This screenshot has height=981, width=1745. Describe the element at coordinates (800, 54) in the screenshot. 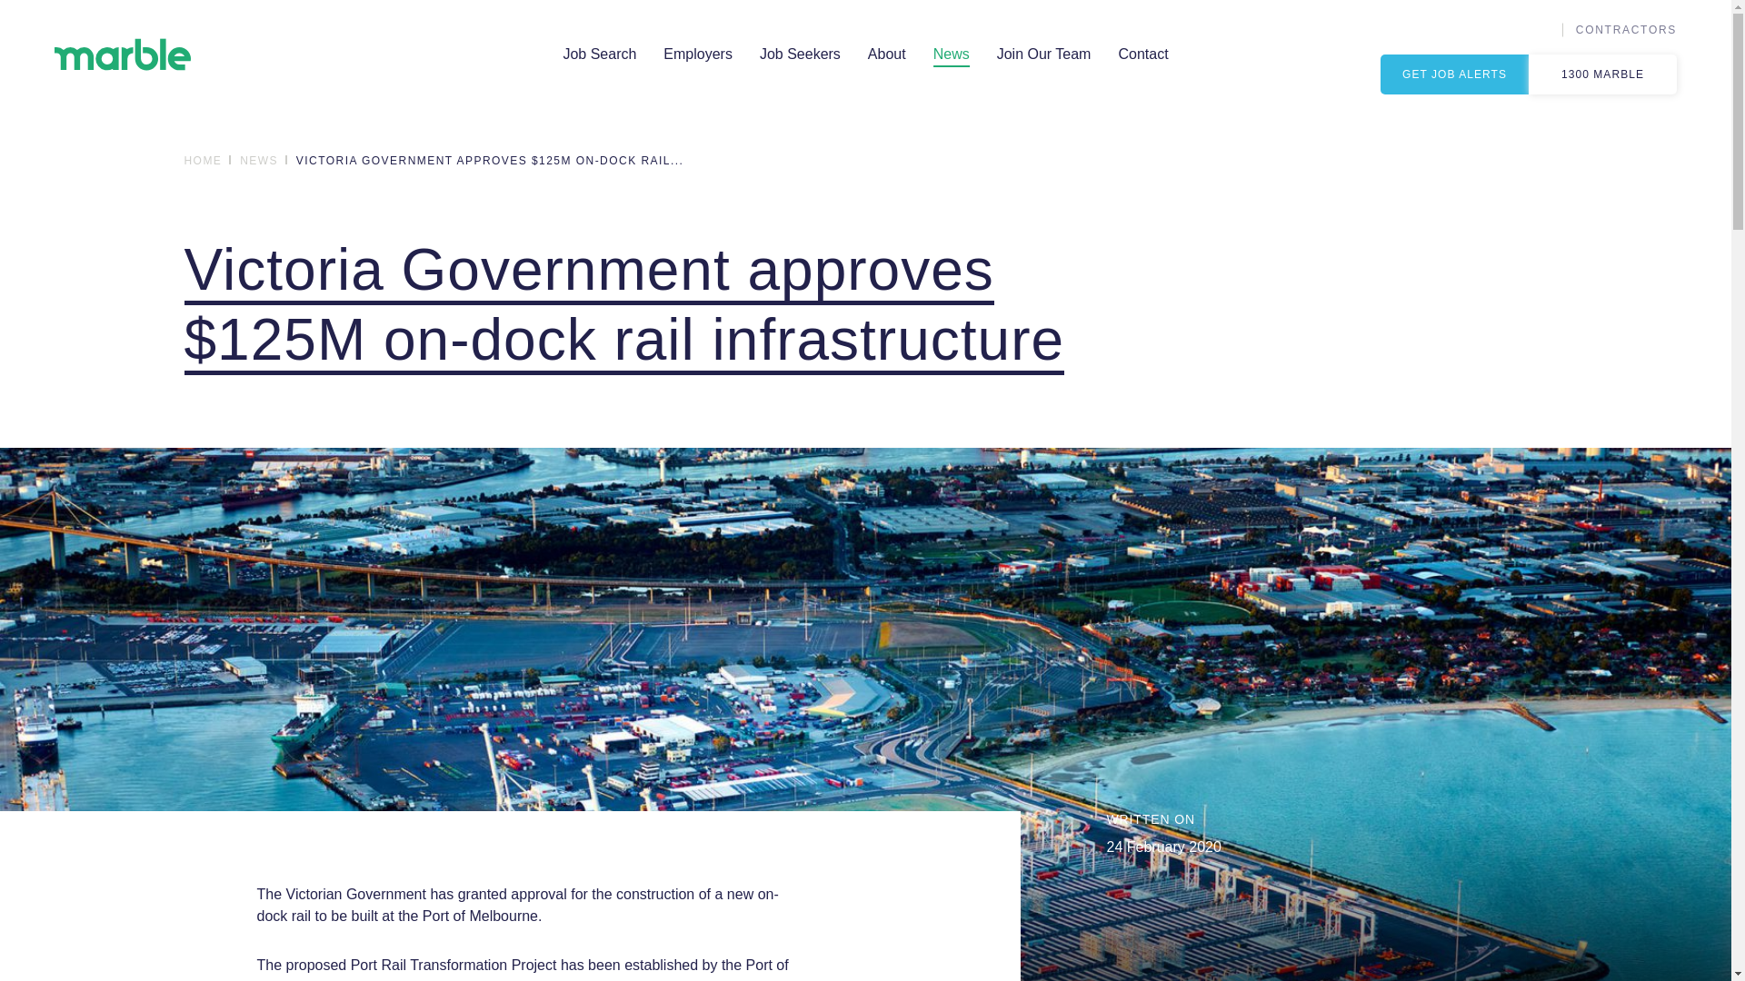

I see `Job Seekers` at that location.